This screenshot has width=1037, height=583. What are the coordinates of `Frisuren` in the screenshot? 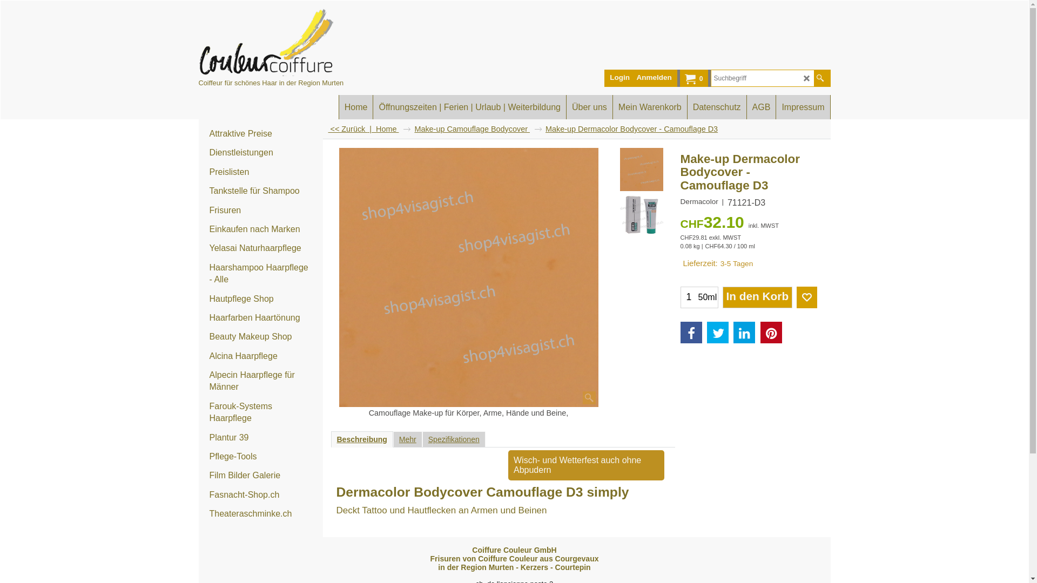 It's located at (261, 211).